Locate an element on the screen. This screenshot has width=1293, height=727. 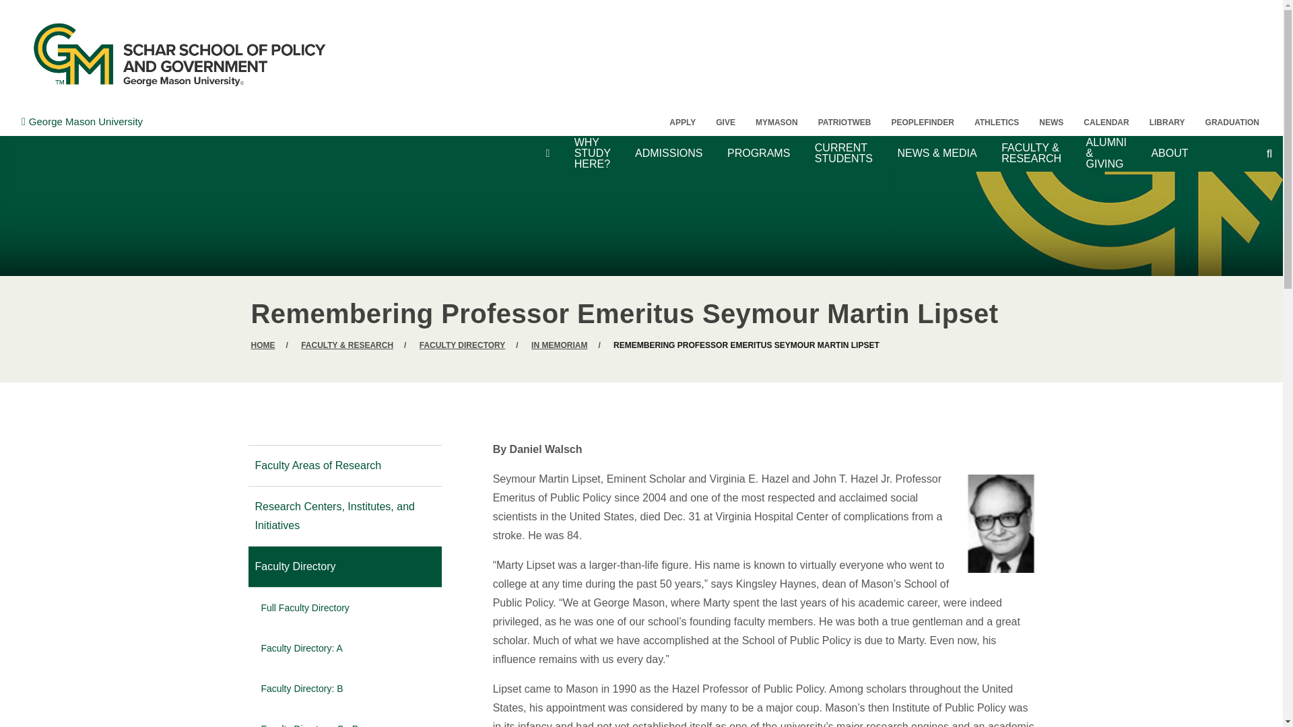
CALENDAR is located at coordinates (1106, 123).